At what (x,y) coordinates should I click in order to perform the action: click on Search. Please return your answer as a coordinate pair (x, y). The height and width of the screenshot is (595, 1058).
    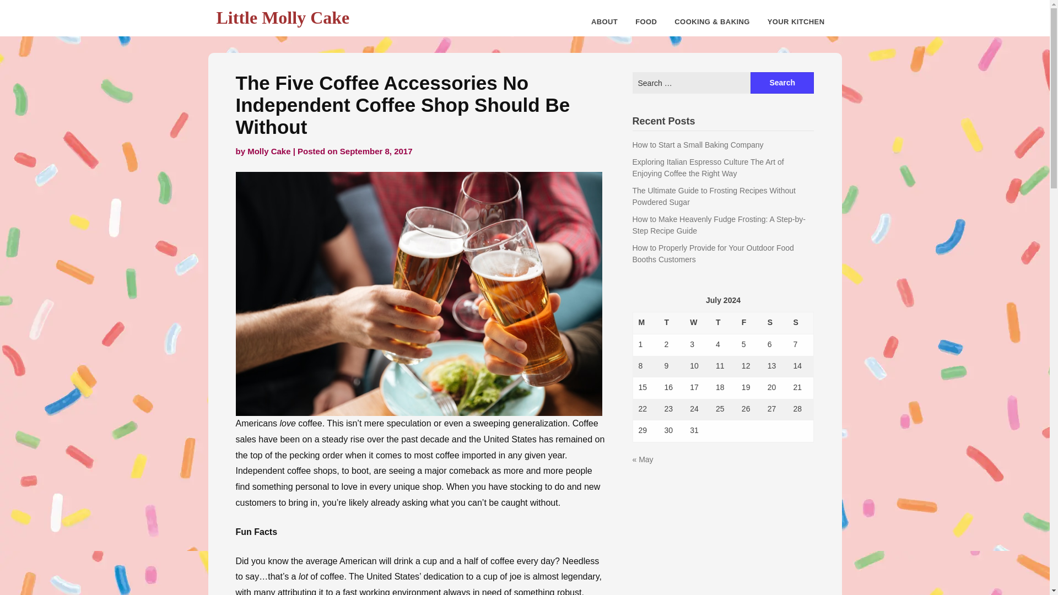
    Looking at the image, I should click on (781, 83).